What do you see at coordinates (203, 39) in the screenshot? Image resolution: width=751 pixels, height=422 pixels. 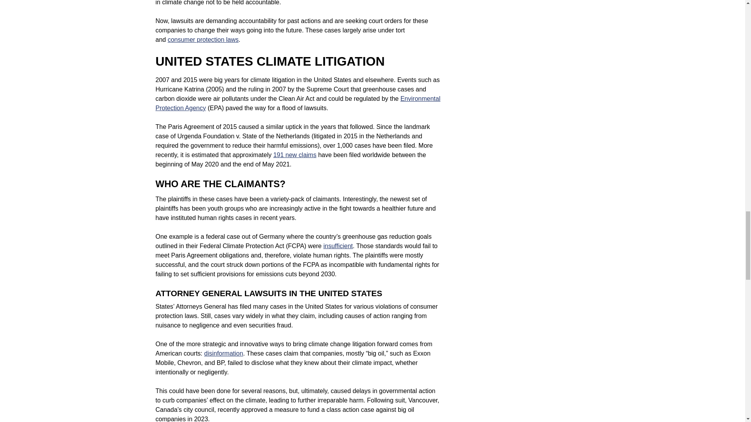 I see `consumer protection laws` at bounding box center [203, 39].